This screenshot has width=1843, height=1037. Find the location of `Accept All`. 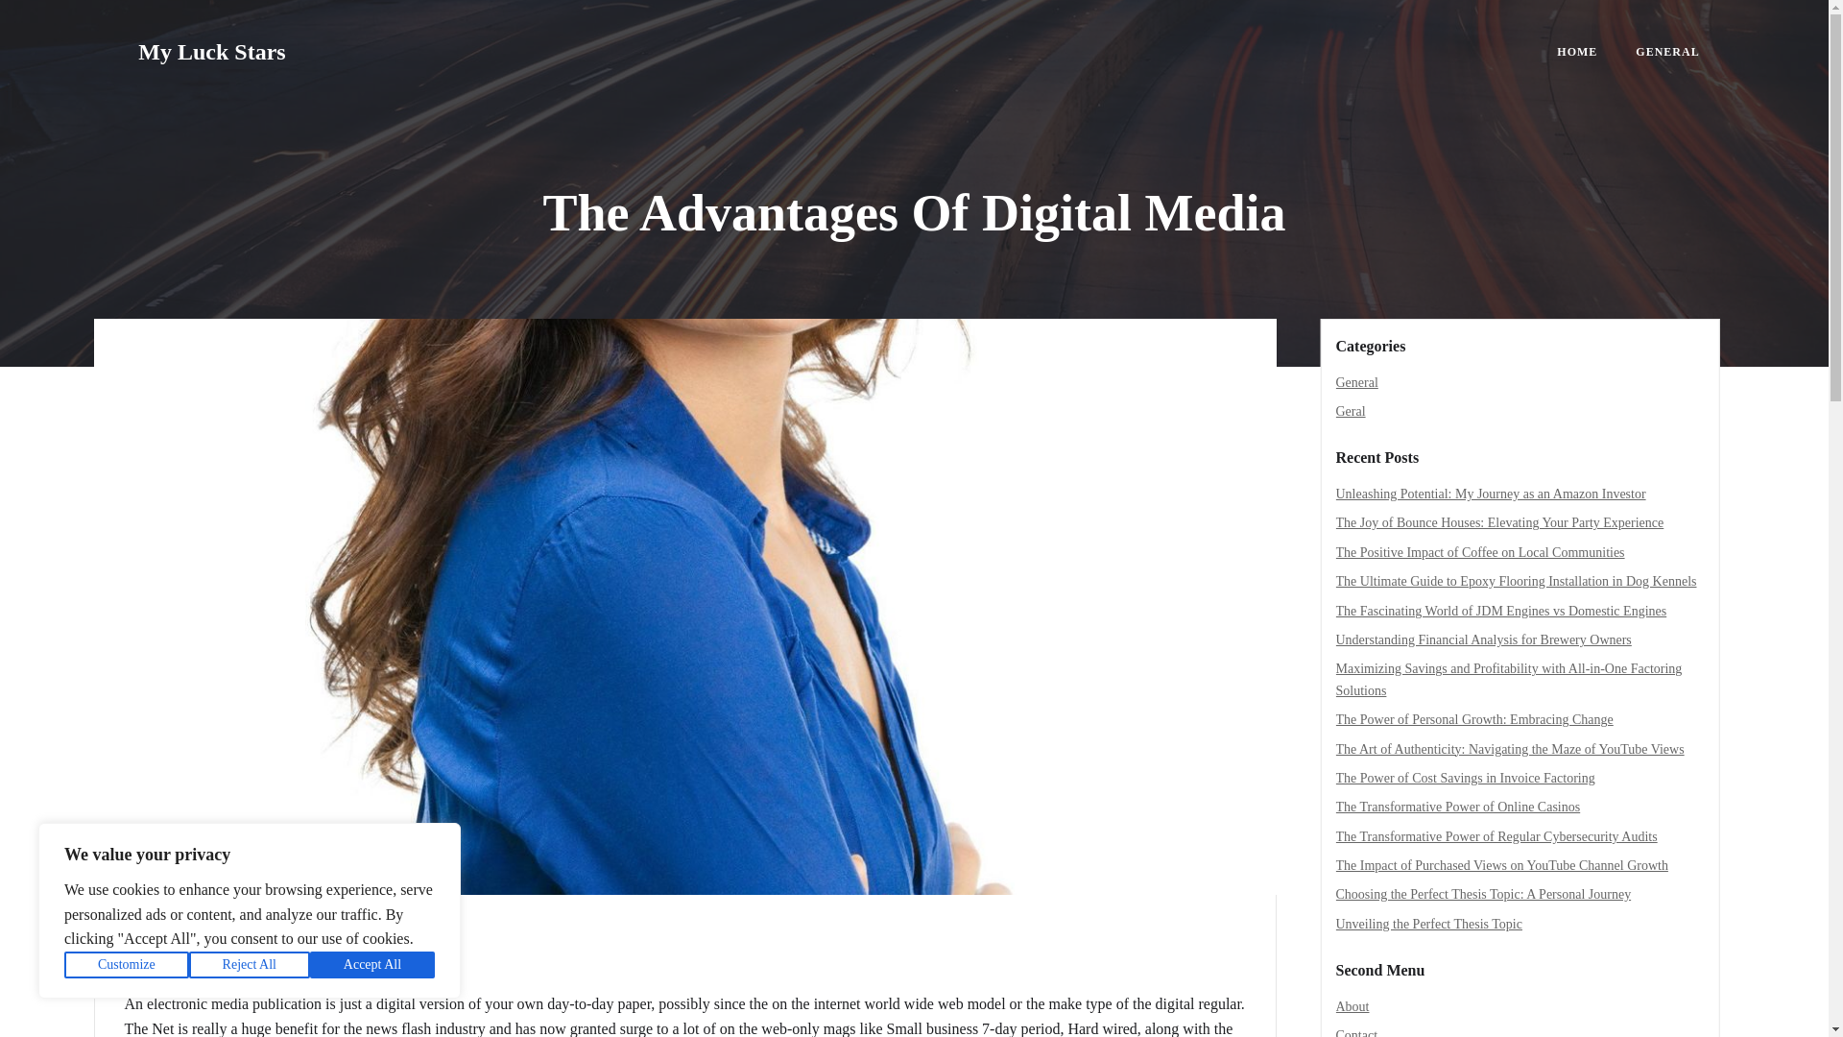

Accept All is located at coordinates (372, 965).